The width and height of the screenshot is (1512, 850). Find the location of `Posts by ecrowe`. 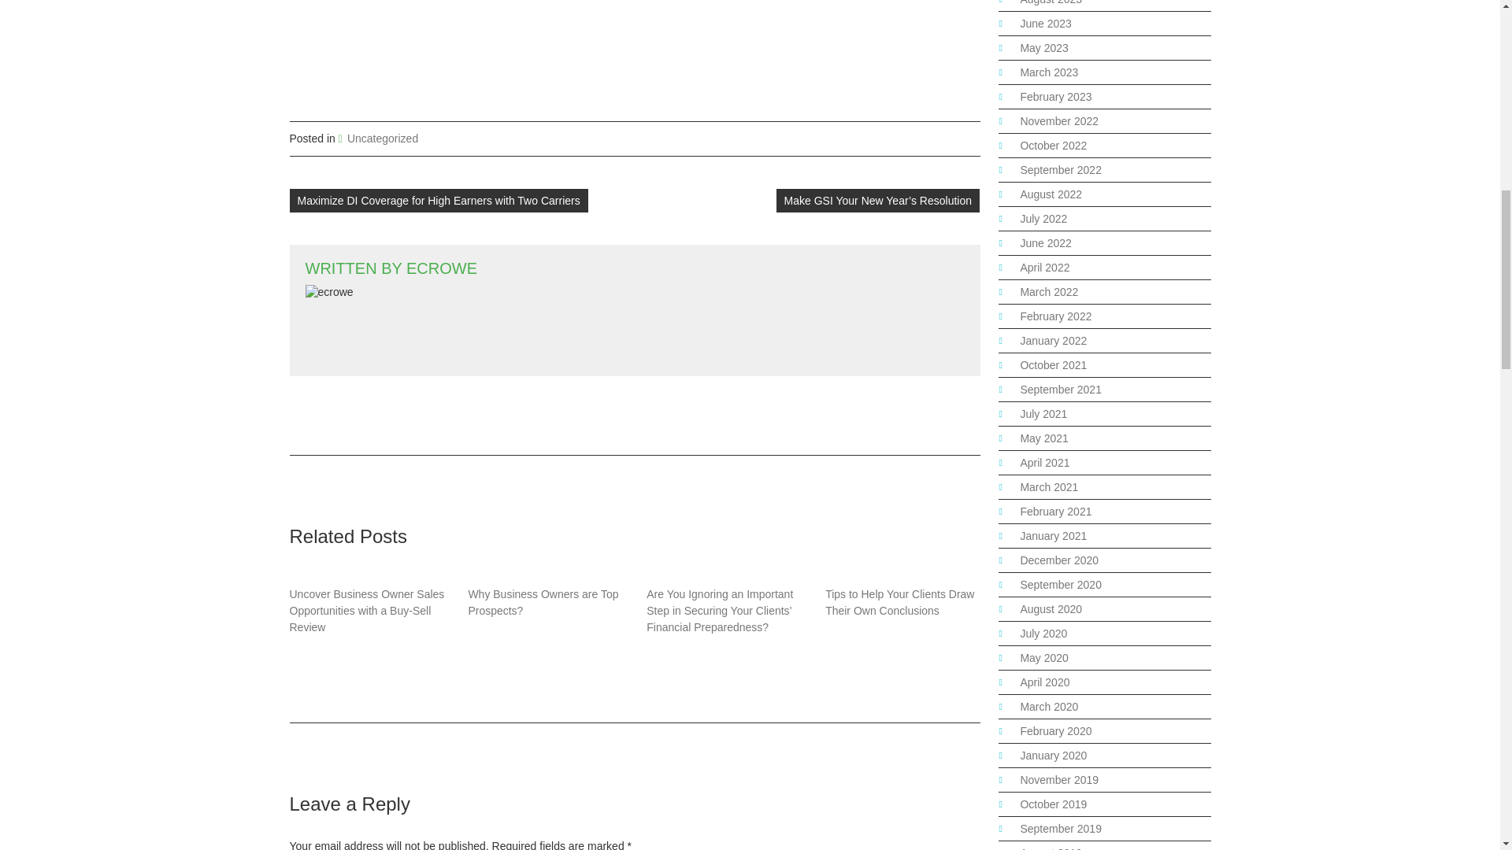

Posts by ecrowe is located at coordinates (442, 268).